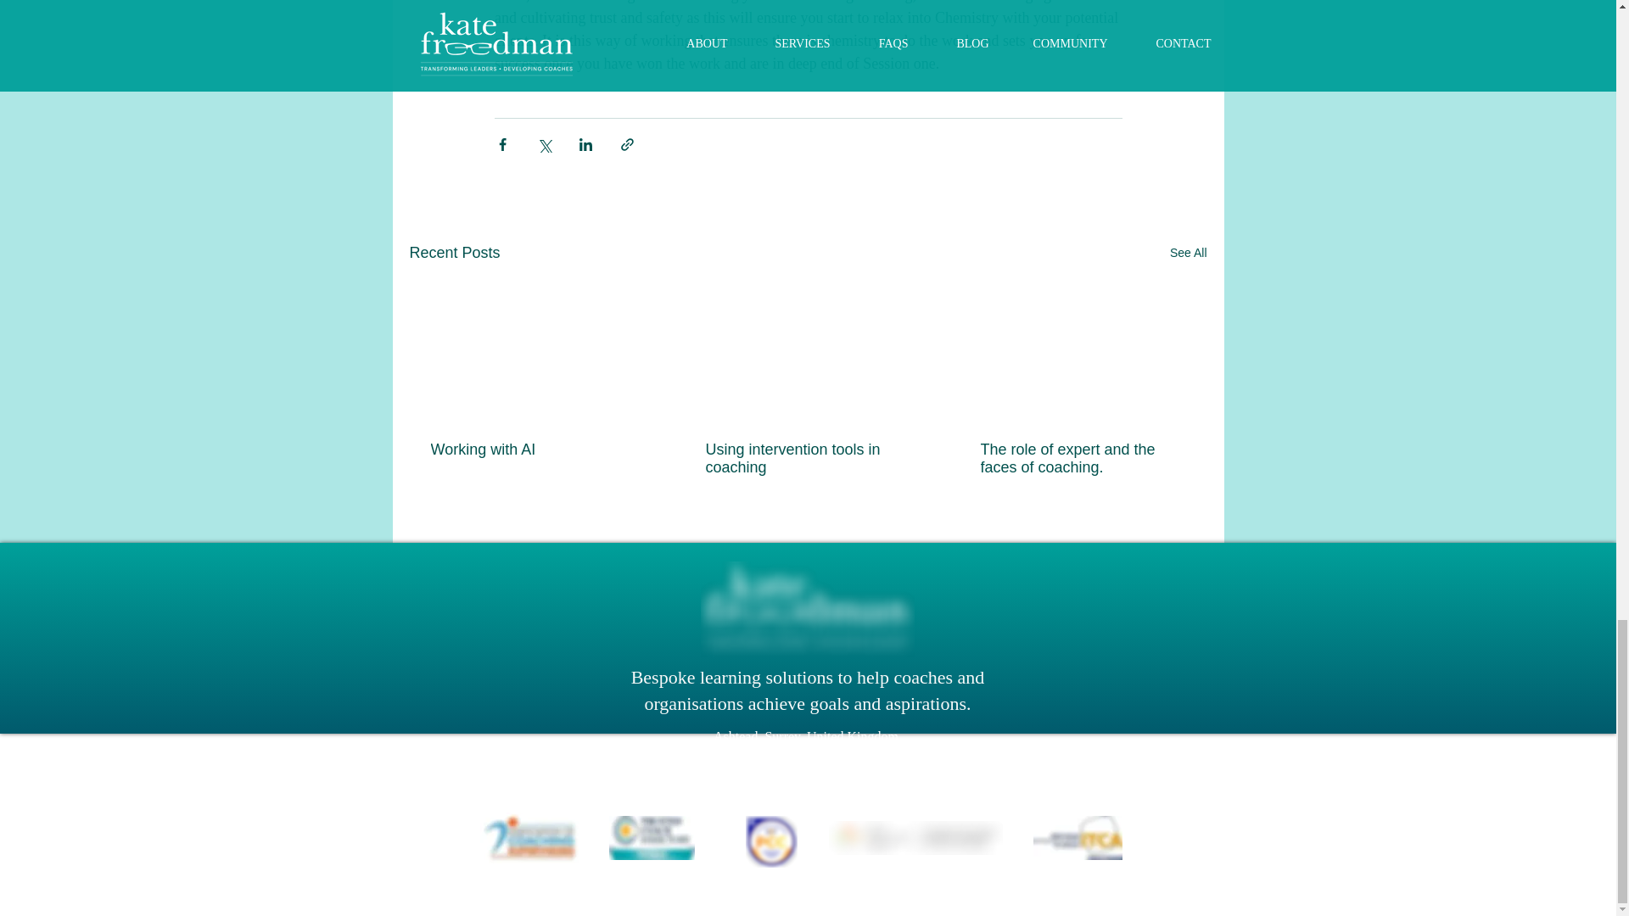 Image resolution: width=1629 pixels, height=916 pixels. Describe the element at coordinates (902, 761) in the screenshot. I see `0788 767 5481 ` at that location.